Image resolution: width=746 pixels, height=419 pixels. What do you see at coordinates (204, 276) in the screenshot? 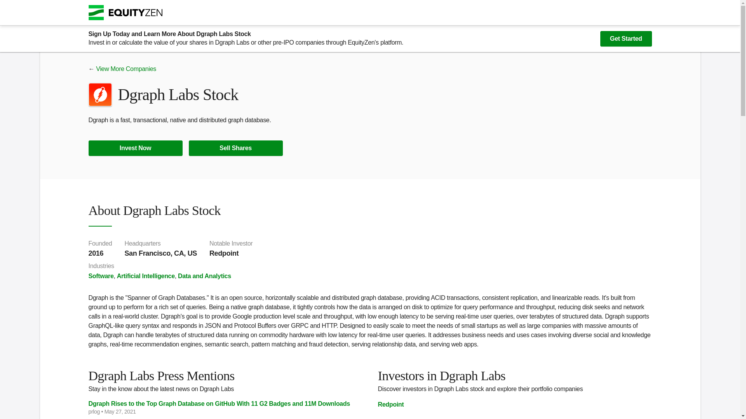
I see `Data and Analytics` at bounding box center [204, 276].